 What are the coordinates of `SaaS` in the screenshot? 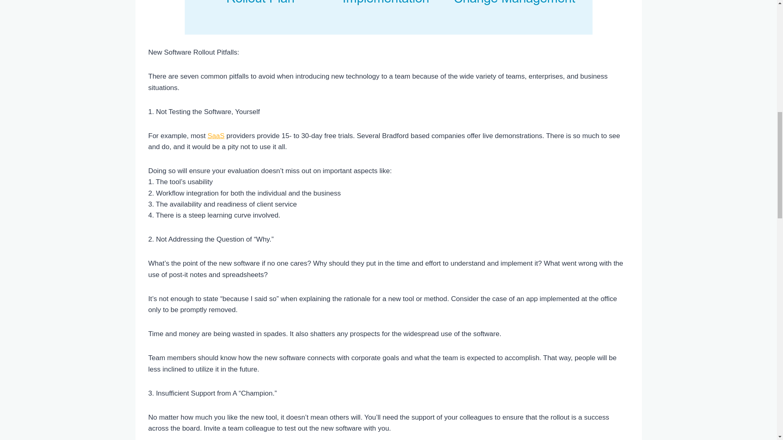 It's located at (216, 136).